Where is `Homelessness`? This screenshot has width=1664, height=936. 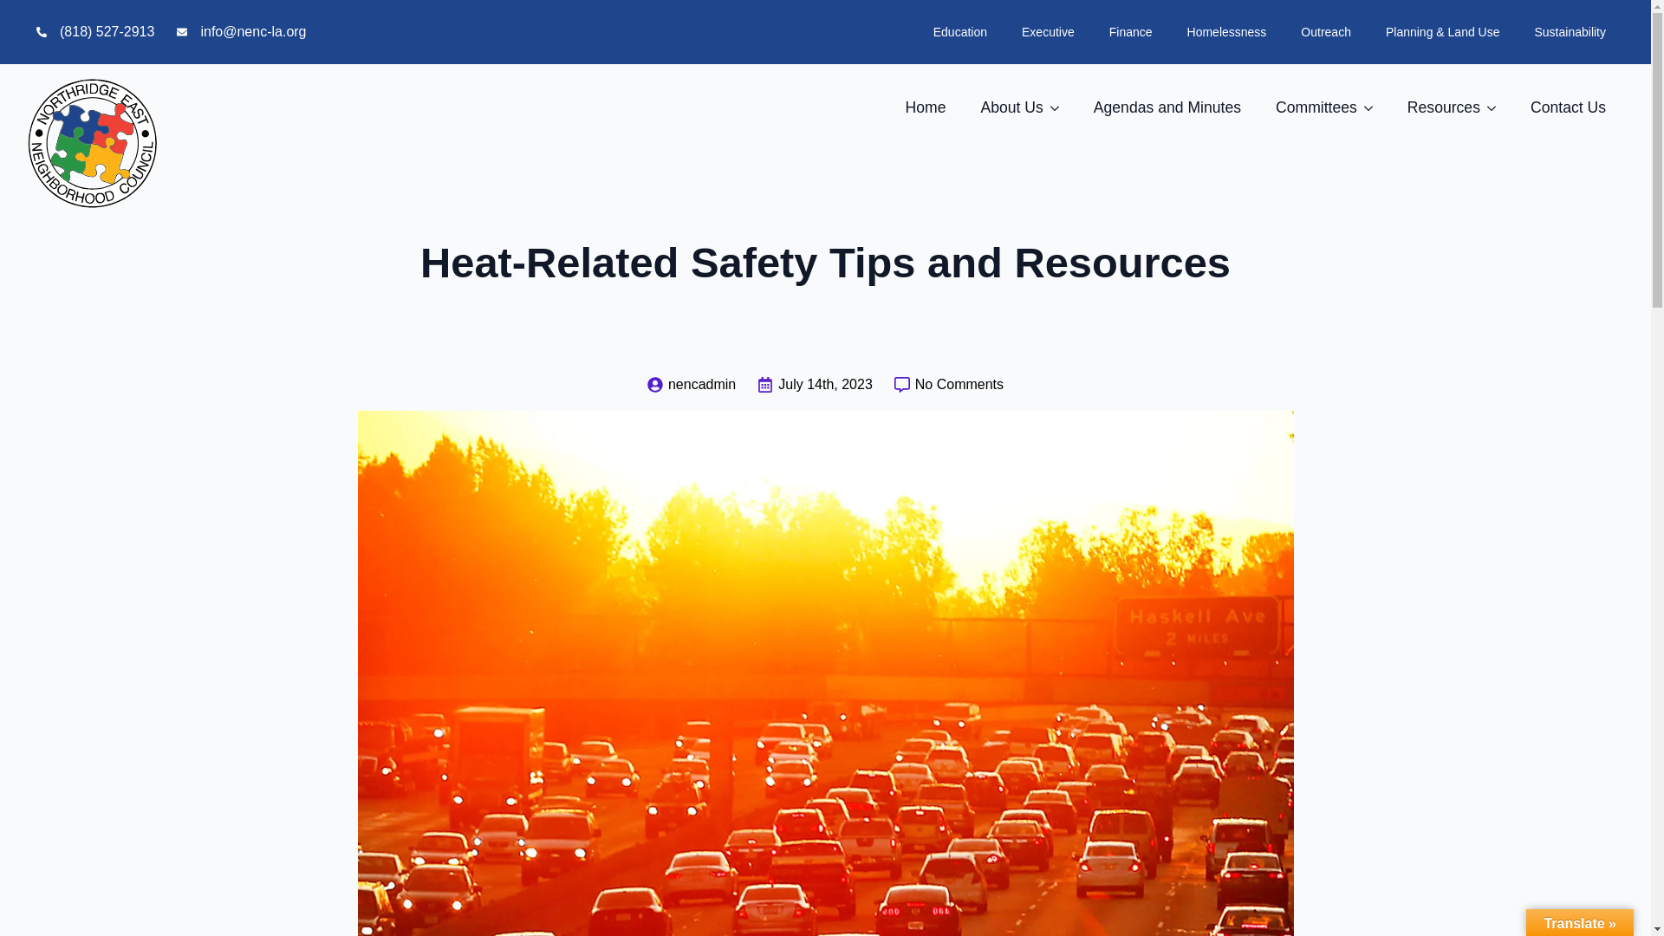
Homelessness is located at coordinates (1227, 31).